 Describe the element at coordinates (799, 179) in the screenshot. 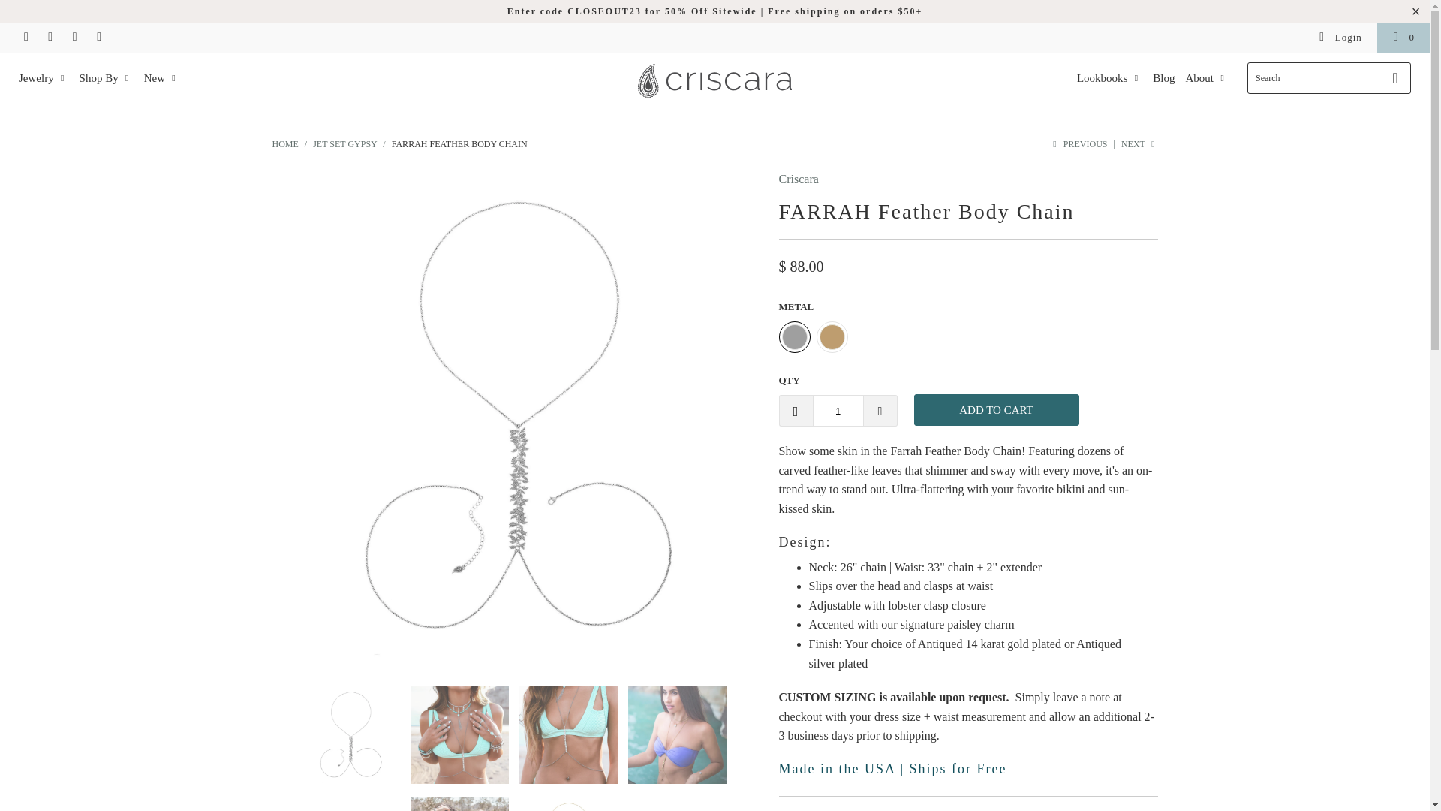

I see `Criscara` at that location.